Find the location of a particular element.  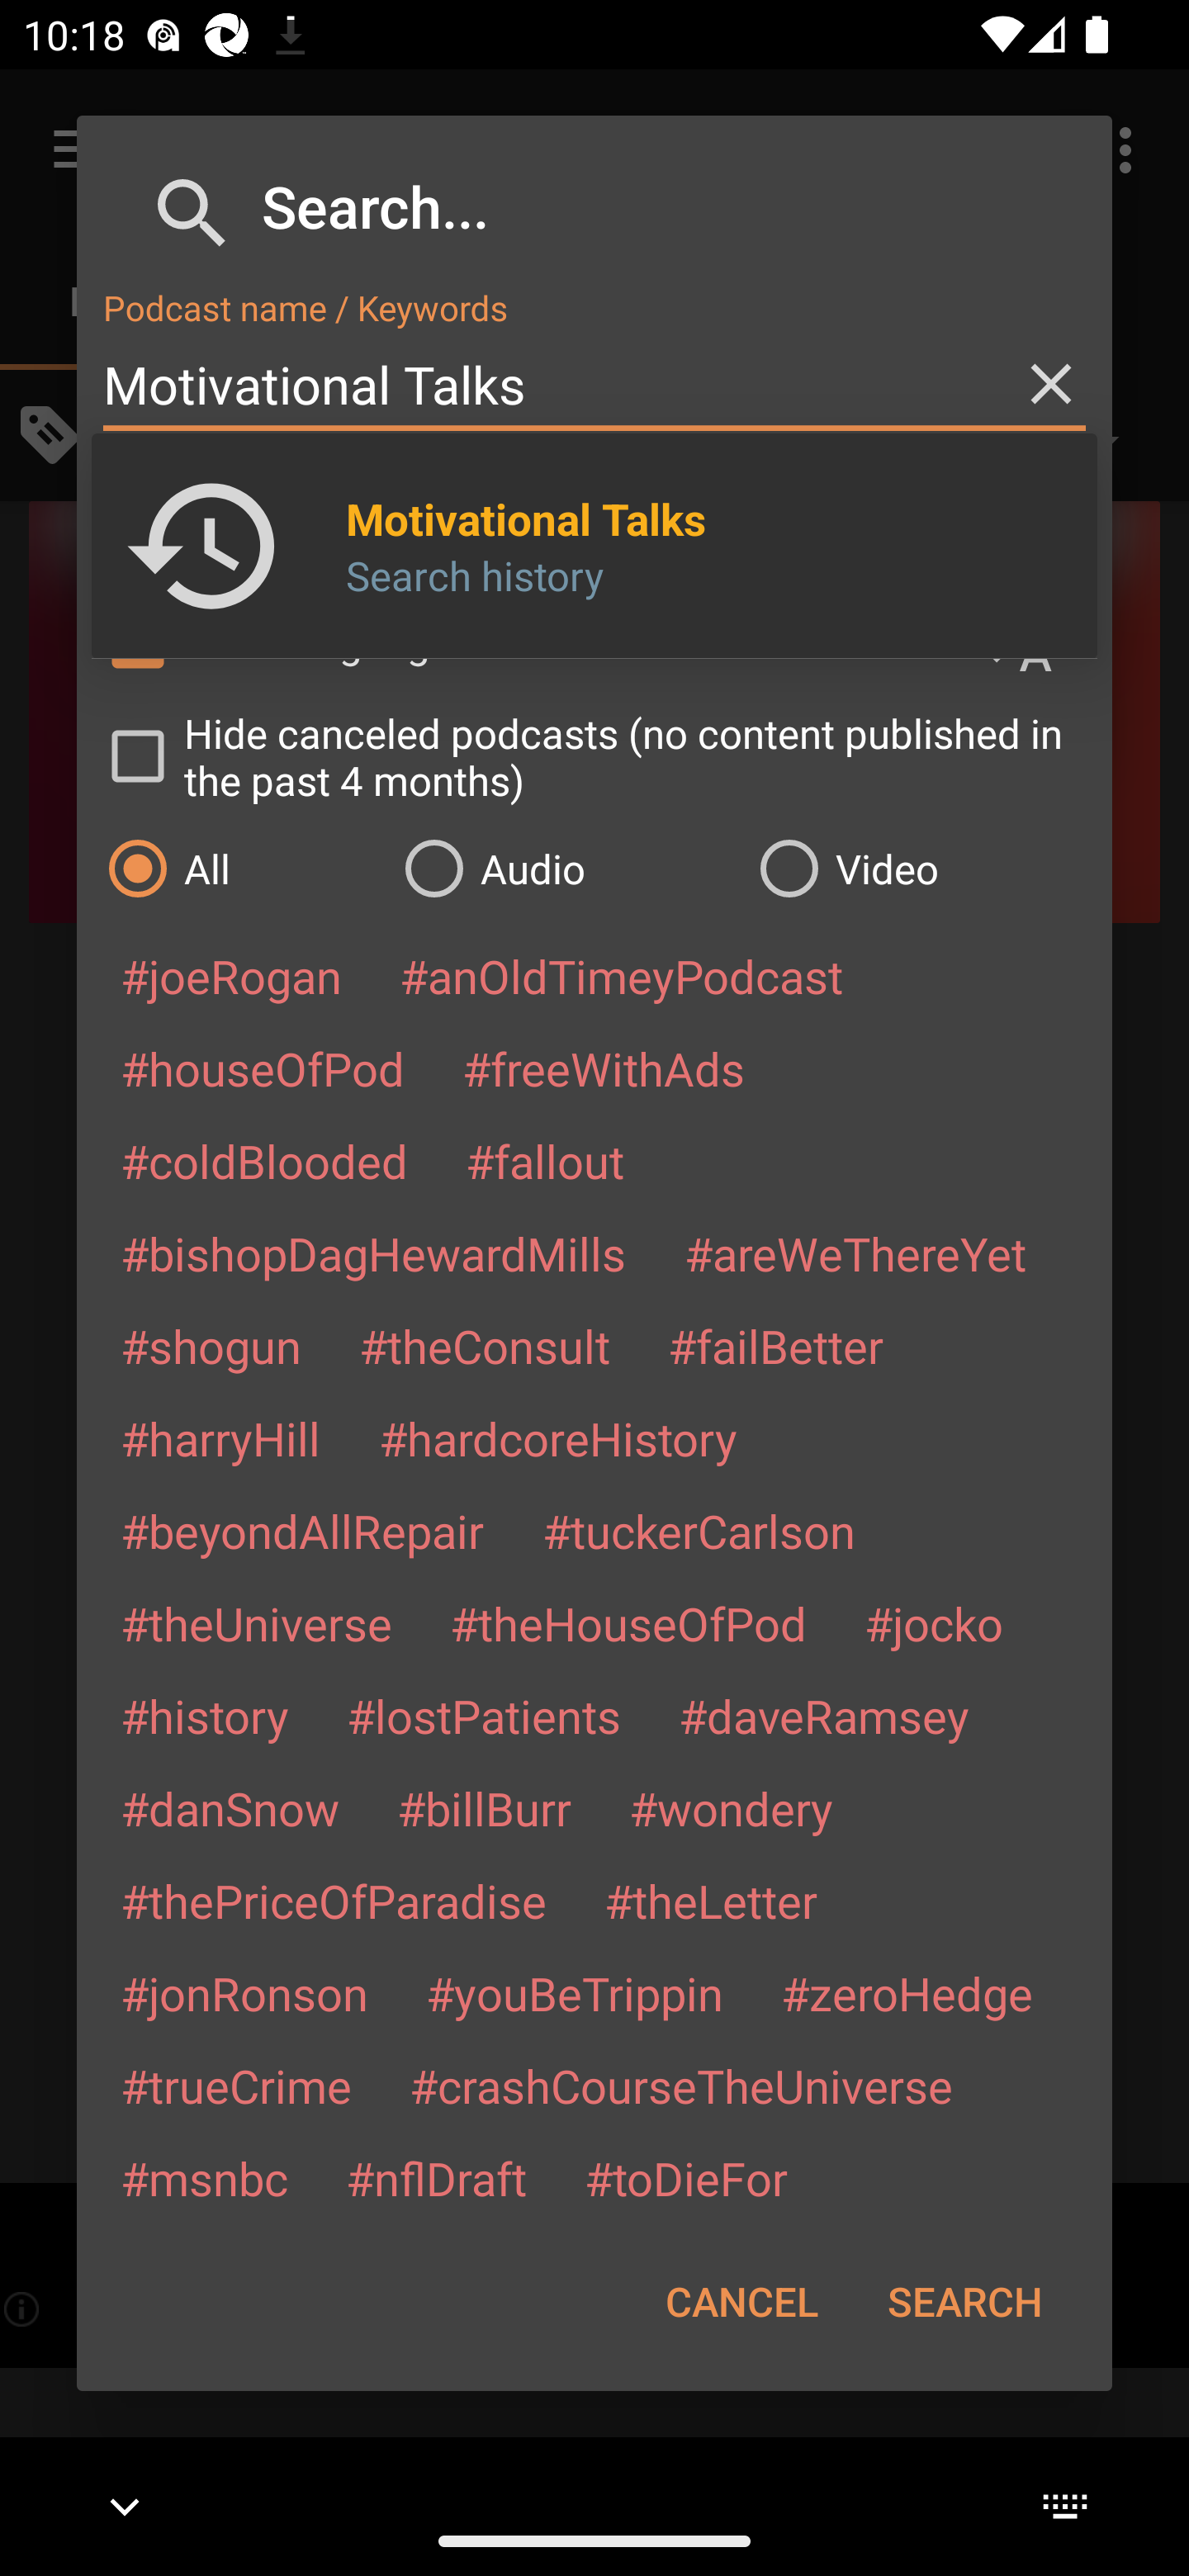

#theHouseOfPod is located at coordinates (628, 1623).